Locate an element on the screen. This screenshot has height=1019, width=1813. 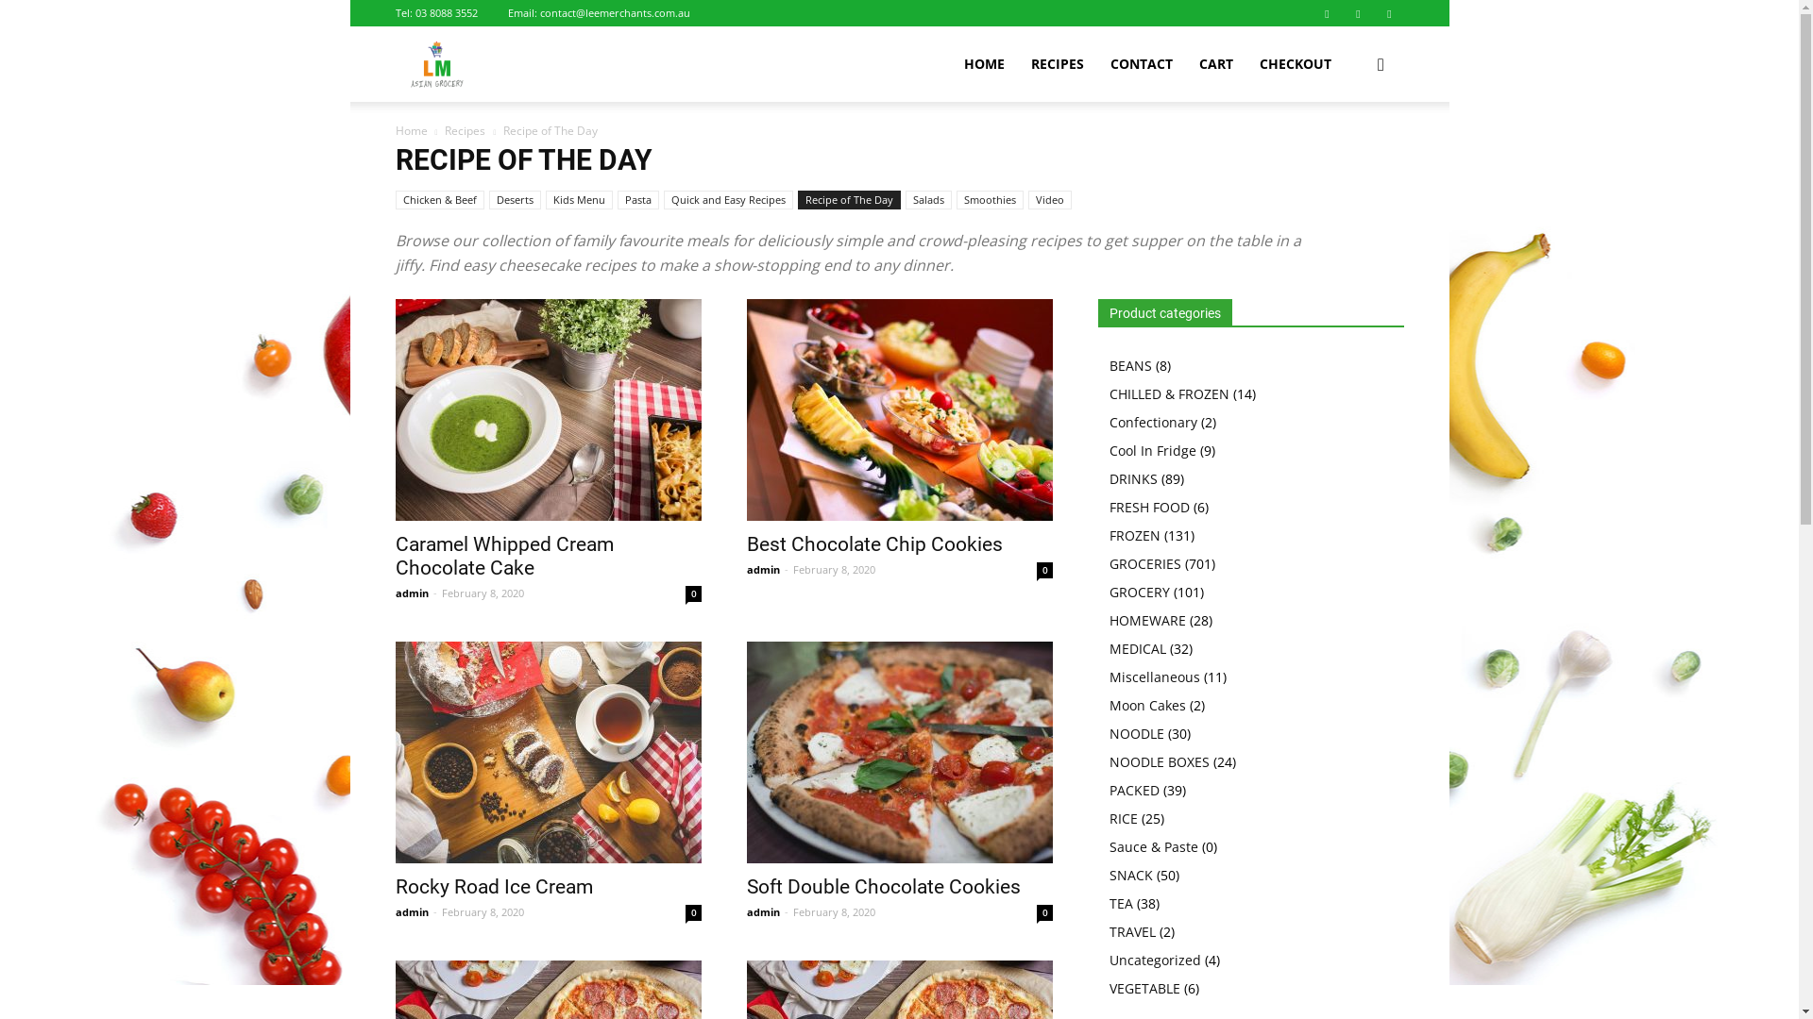
VEGETABLE is located at coordinates (1144, 989).